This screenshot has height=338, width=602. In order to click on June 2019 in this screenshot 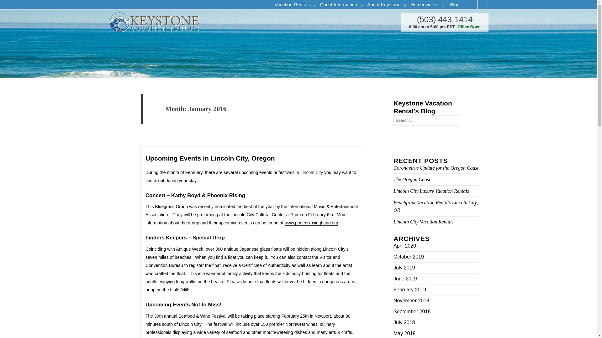, I will do `click(405, 279)`.